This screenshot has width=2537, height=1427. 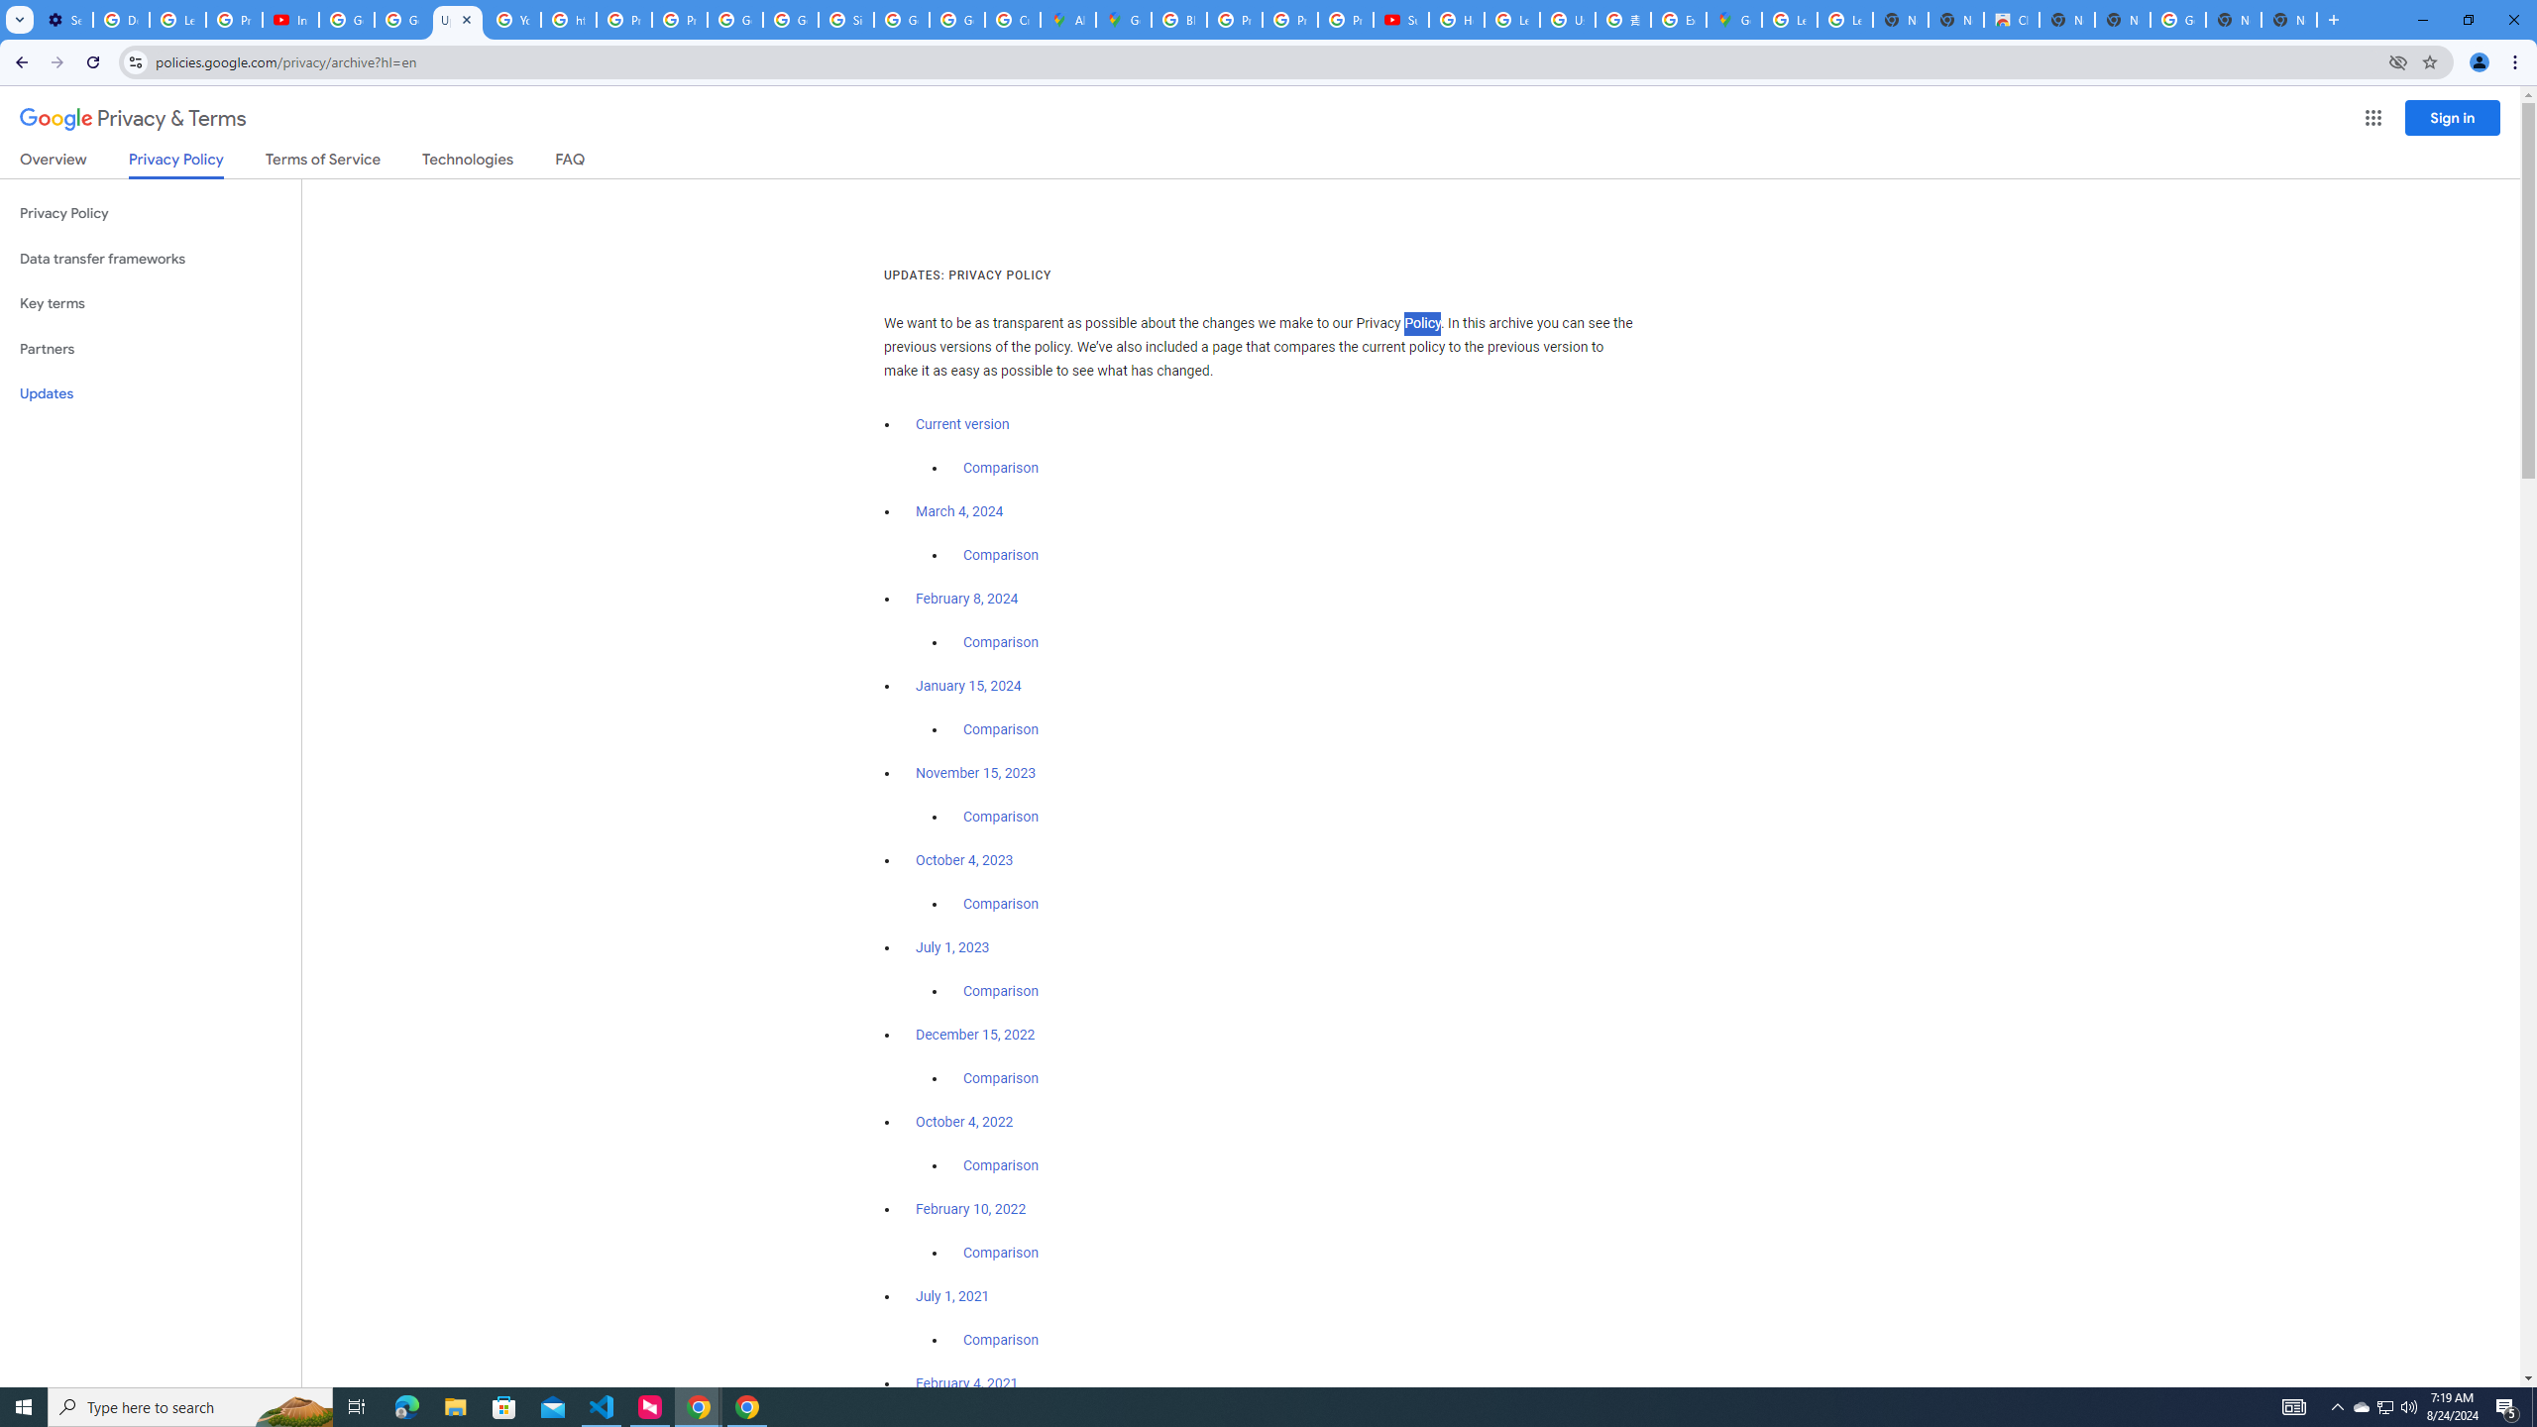 What do you see at coordinates (1013, 20) in the screenshot?
I see `Create your Google Account` at bounding box center [1013, 20].